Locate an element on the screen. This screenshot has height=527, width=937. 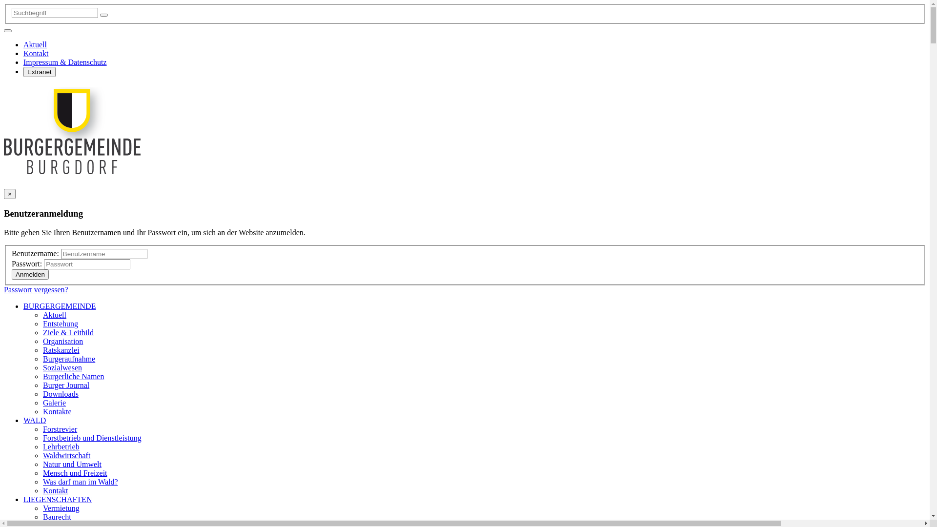
Entstehung is located at coordinates (61, 323).